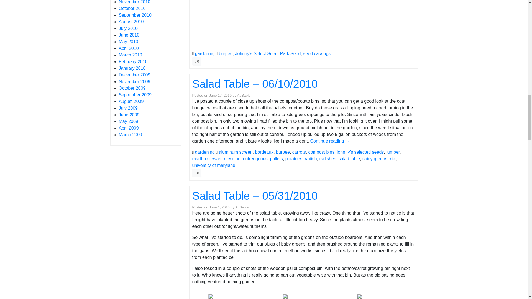 The image size is (532, 299). Describe the element at coordinates (244, 95) in the screenshot. I see `View all posts by AuSable` at that location.